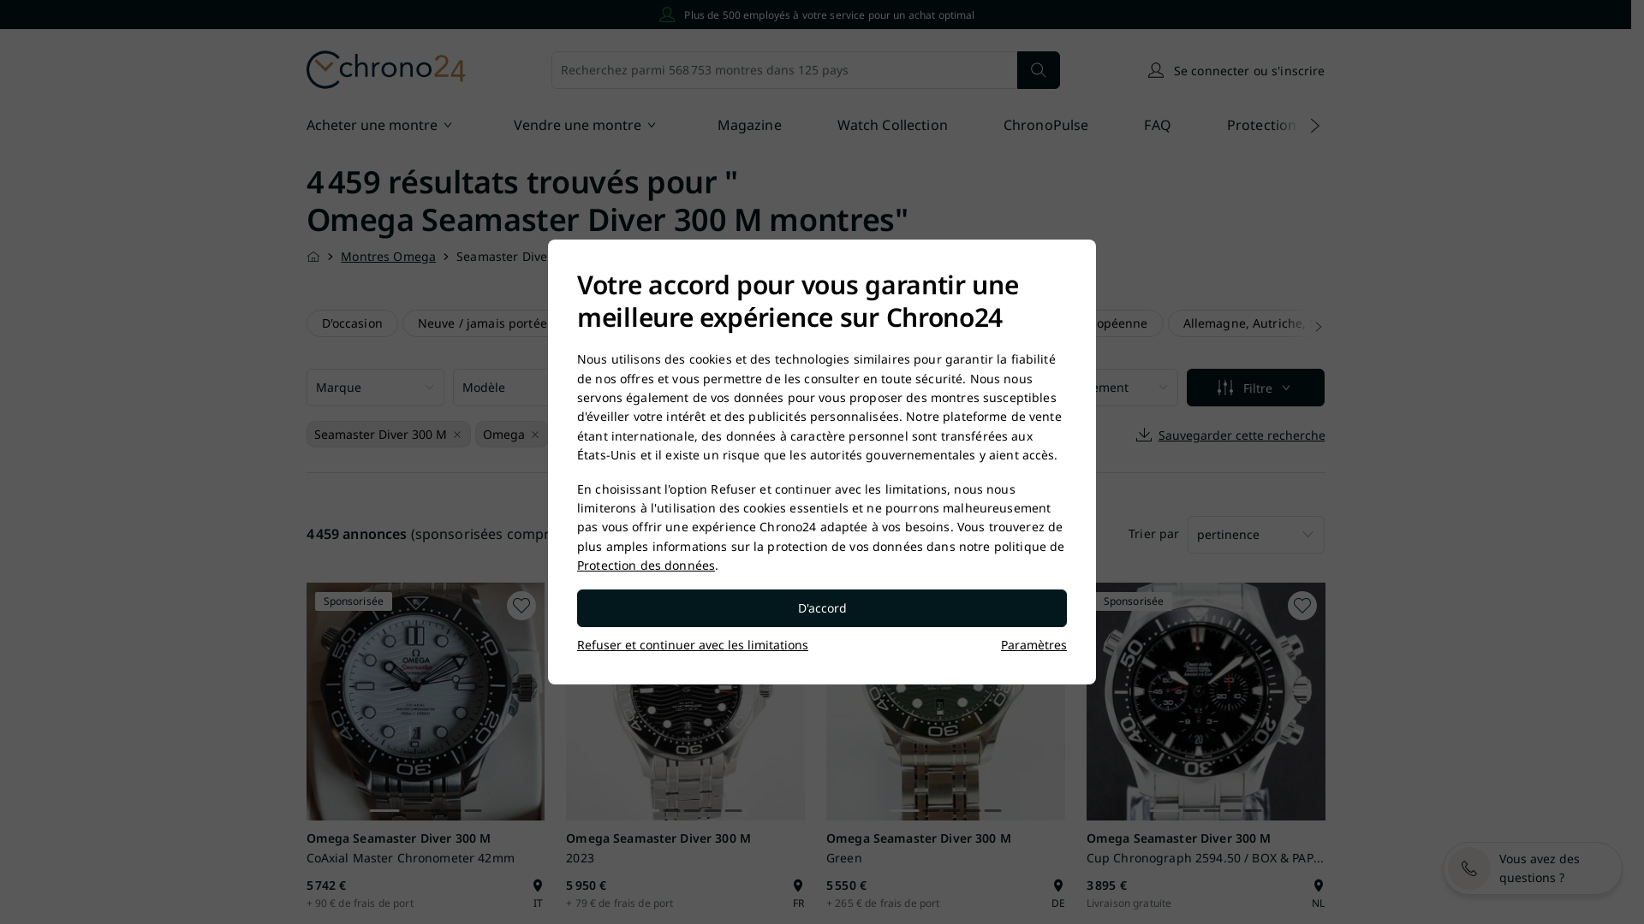 The height and width of the screenshot is (924, 1644). What do you see at coordinates (601, 219) in the screenshot?
I see `Omega Seamaster Diver 300 M montres` at bounding box center [601, 219].